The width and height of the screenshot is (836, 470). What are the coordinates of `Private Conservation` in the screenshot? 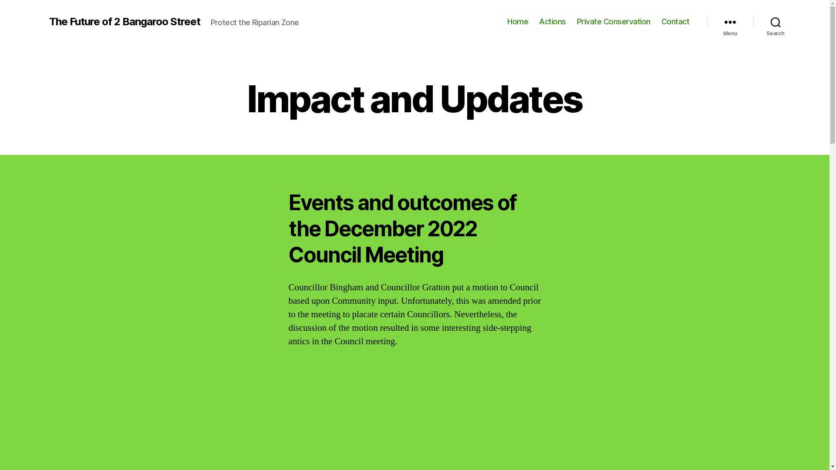 It's located at (614, 22).